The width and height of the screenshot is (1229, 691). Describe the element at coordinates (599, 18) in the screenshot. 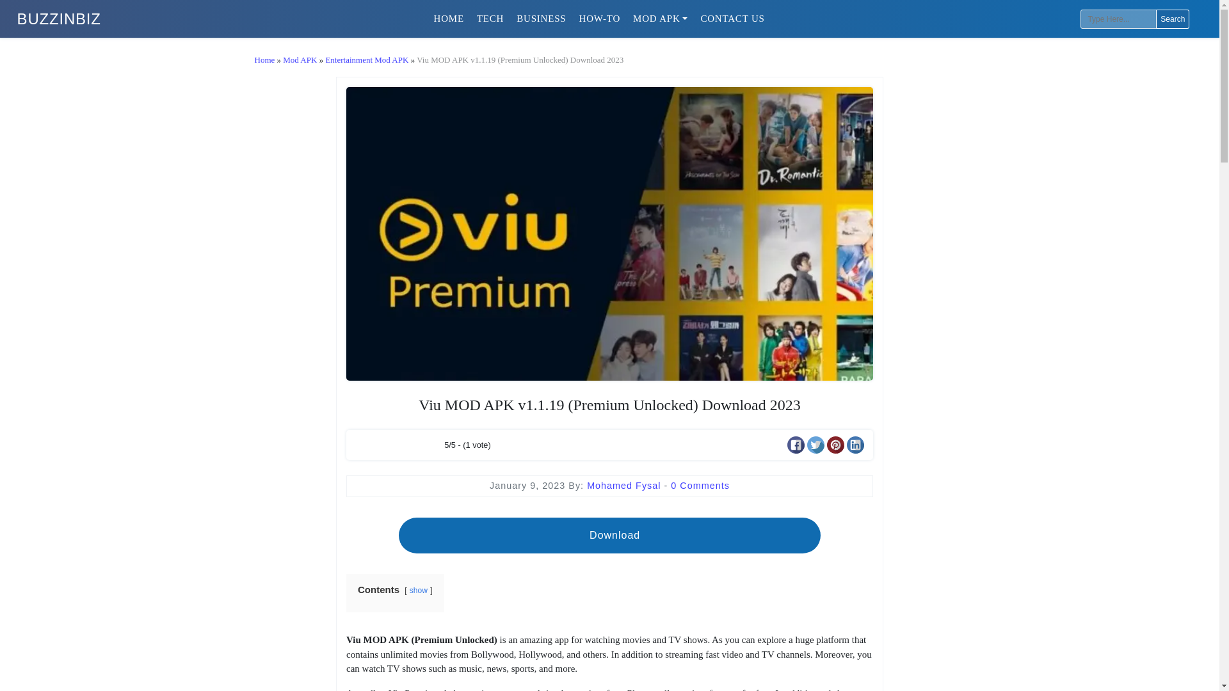

I see `how-to` at that location.